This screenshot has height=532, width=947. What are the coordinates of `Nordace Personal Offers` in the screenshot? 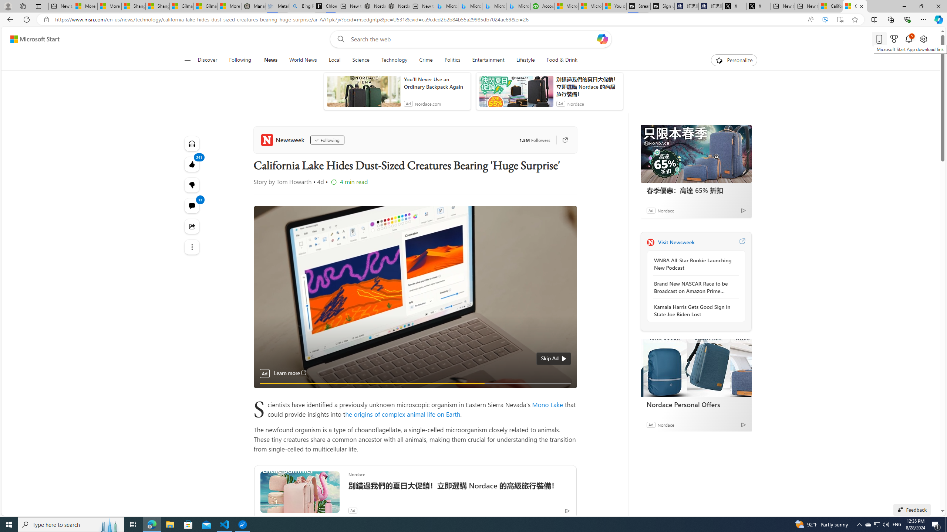 It's located at (696, 368).